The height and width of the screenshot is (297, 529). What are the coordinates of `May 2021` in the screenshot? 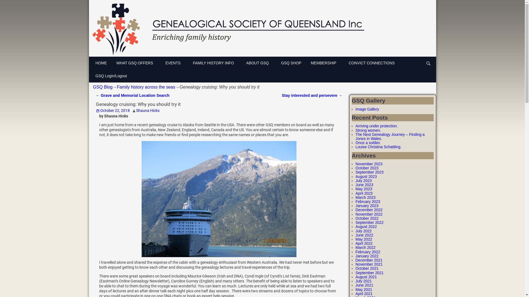 It's located at (364, 290).